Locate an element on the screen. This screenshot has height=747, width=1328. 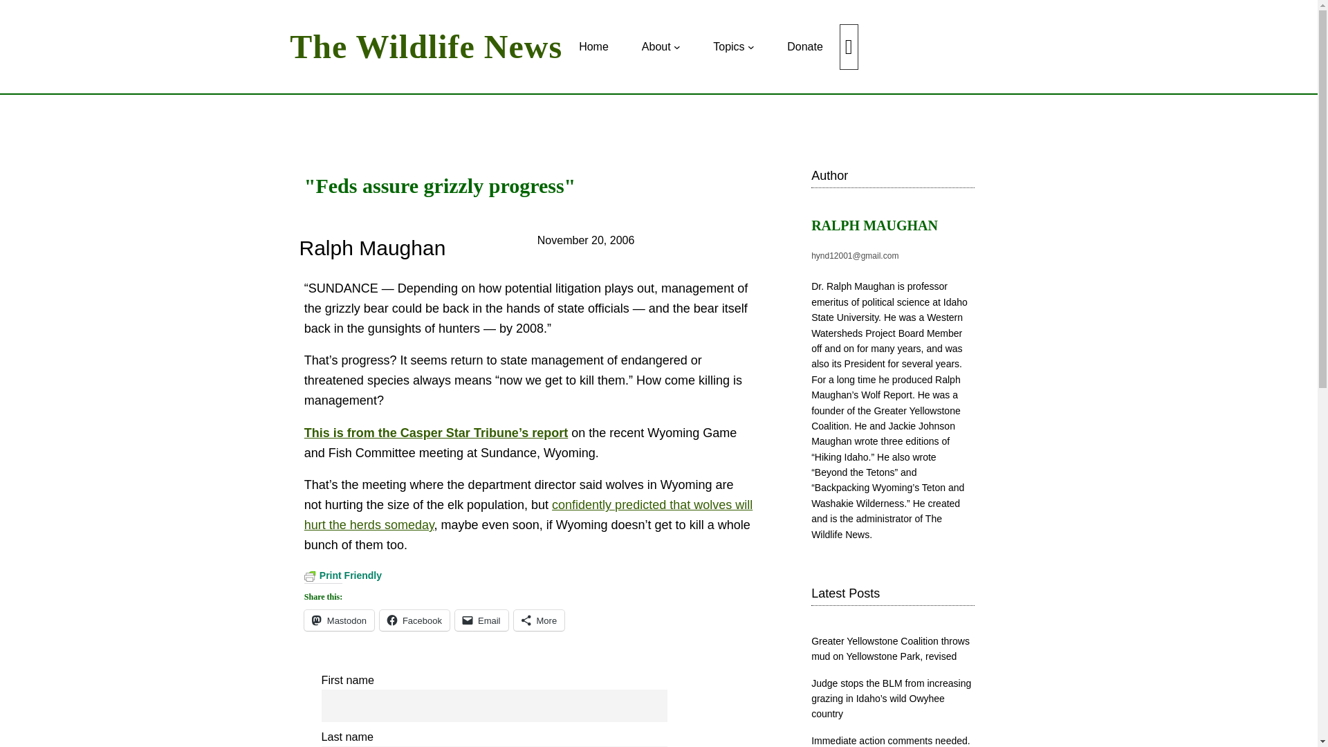
Topics is located at coordinates (728, 47).